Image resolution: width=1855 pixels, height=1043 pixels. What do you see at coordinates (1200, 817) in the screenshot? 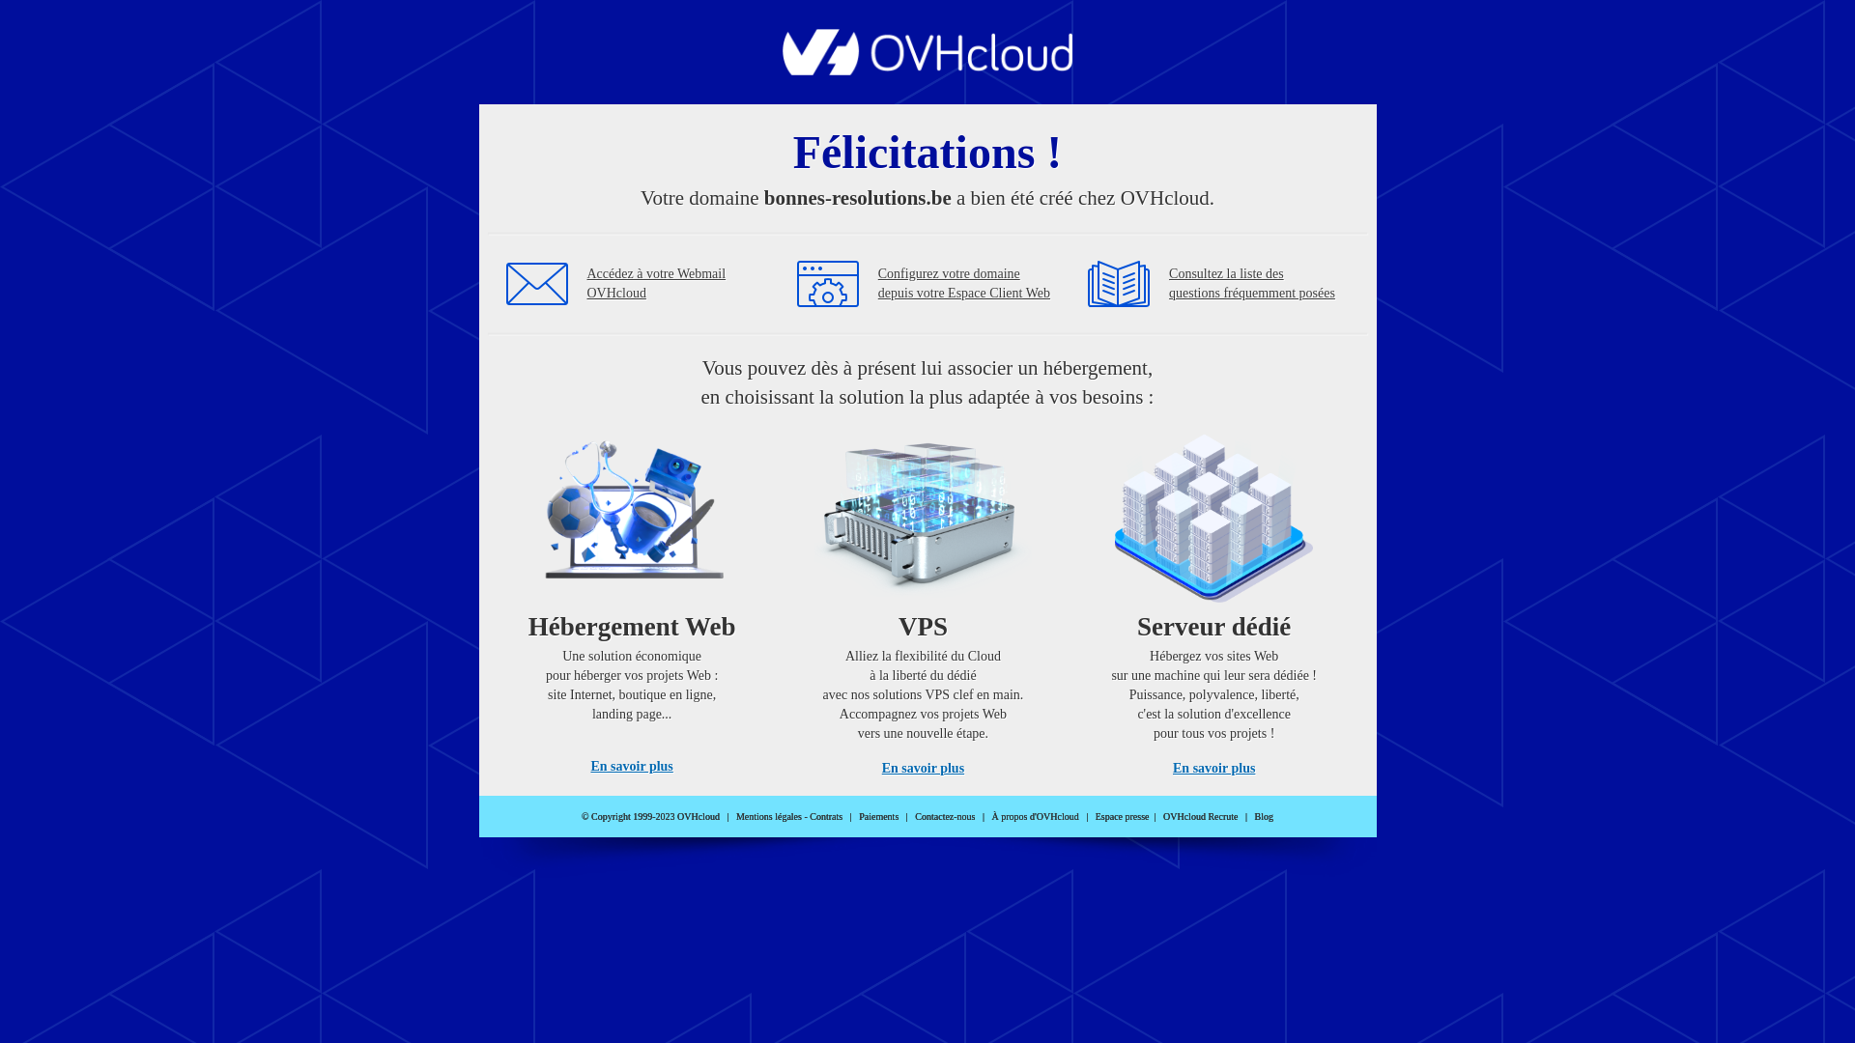
I see `OVHcloud Recrute` at bounding box center [1200, 817].